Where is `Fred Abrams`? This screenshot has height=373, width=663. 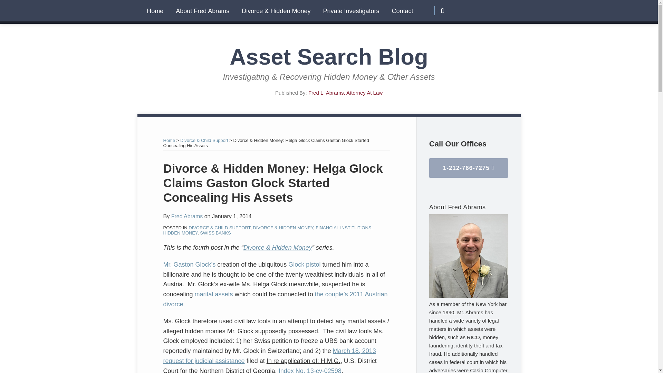
Fred Abrams is located at coordinates (187, 216).